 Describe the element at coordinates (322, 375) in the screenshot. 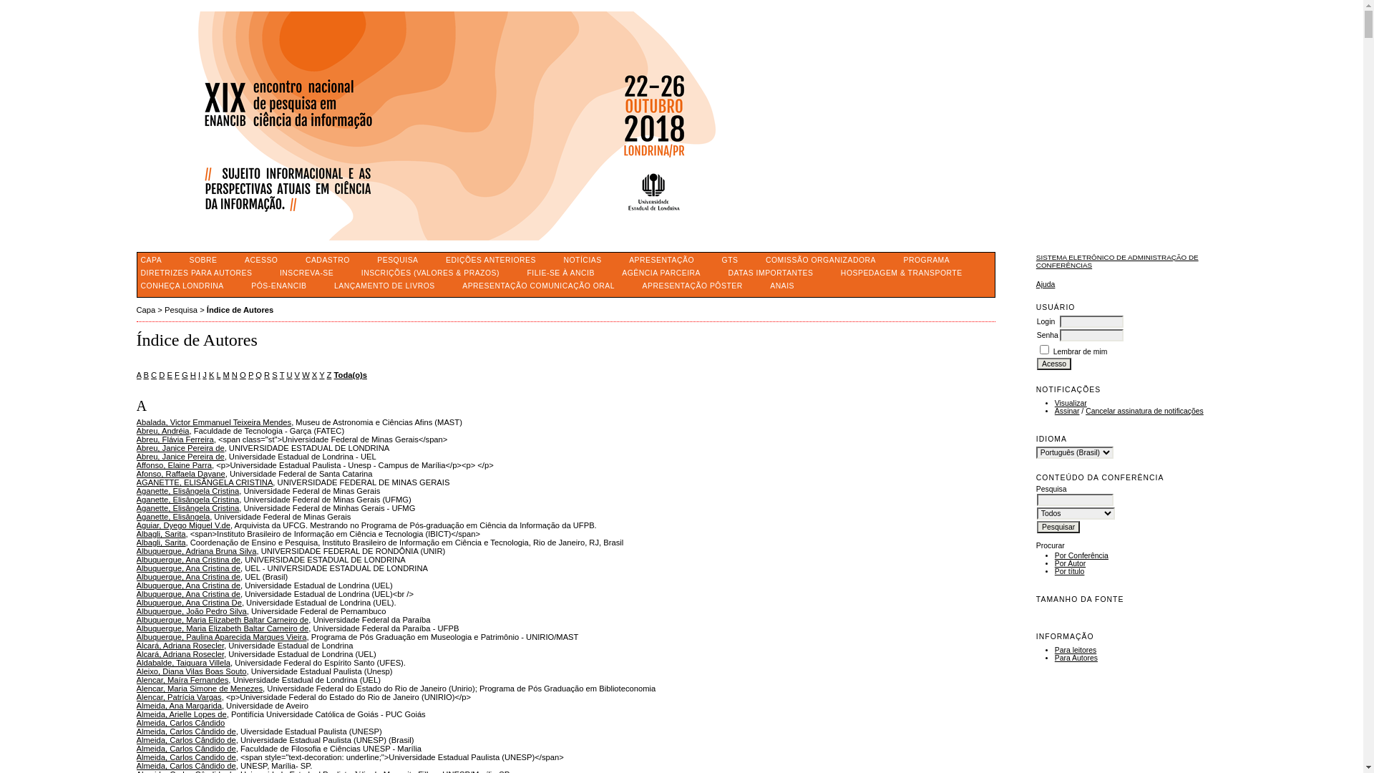

I see `Y` at that location.